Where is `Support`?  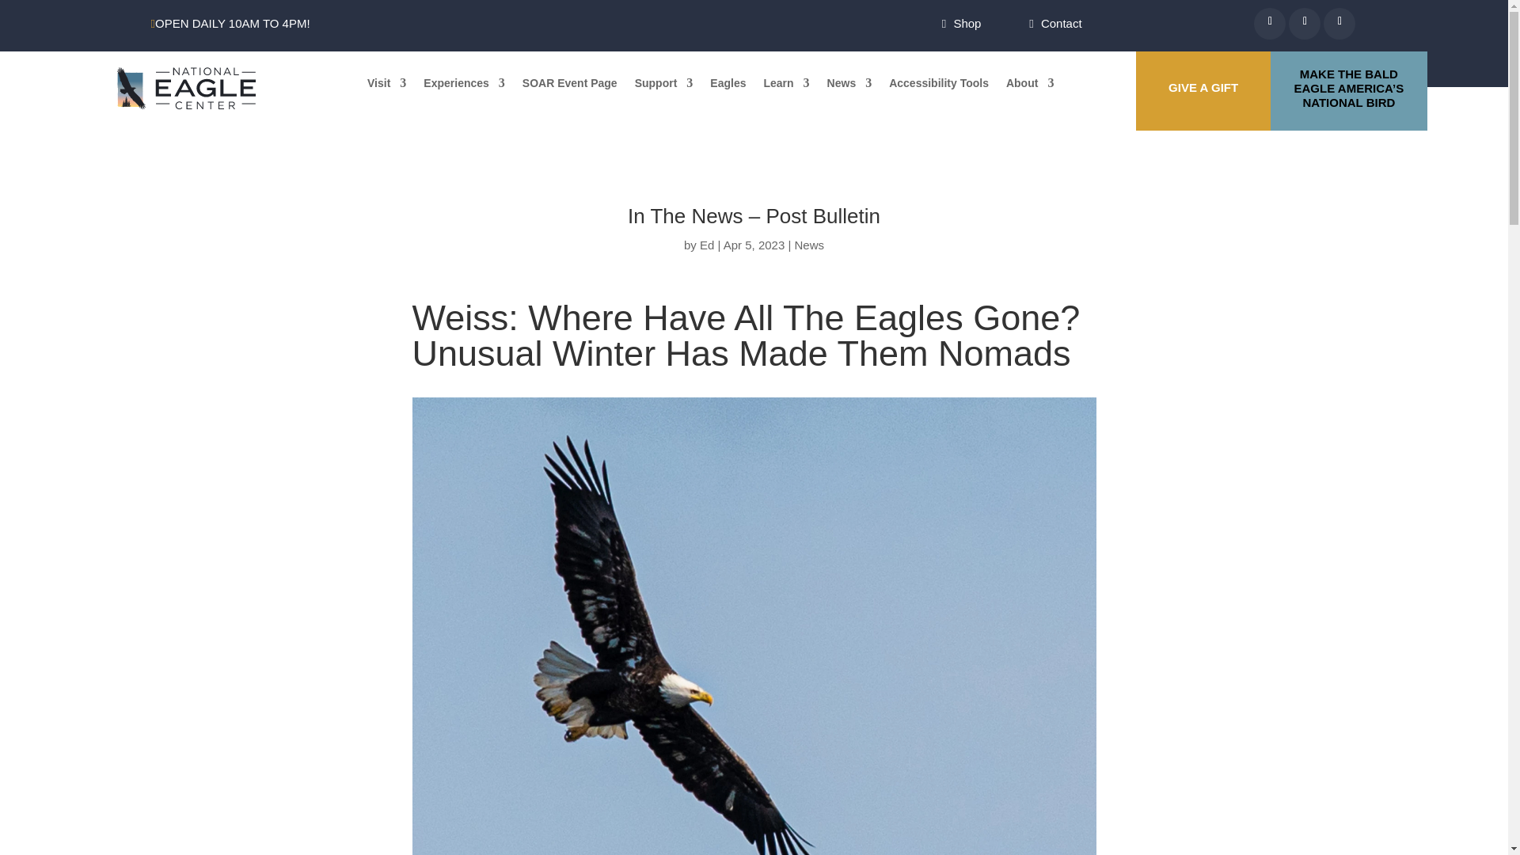
Support is located at coordinates (663, 85).